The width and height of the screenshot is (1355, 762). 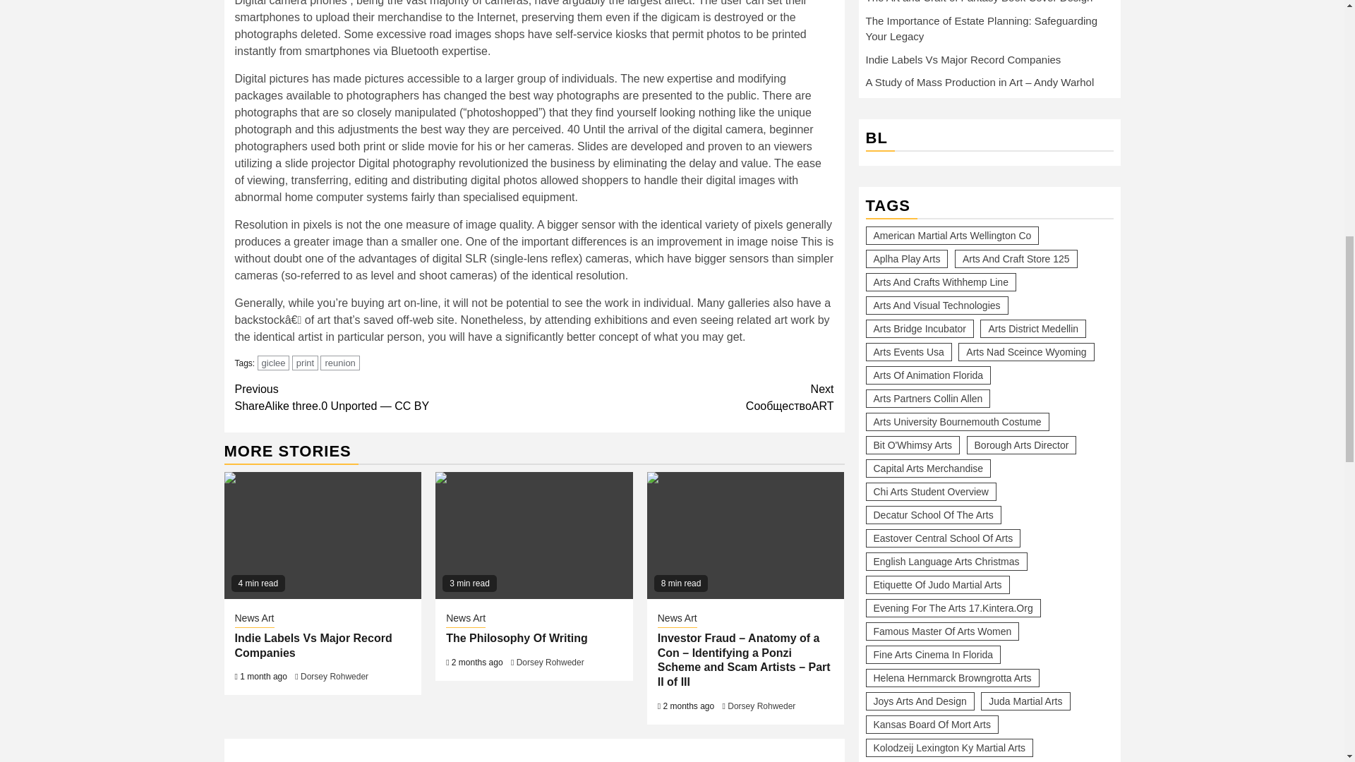 What do you see at coordinates (305, 363) in the screenshot?
I see `print` at bounding box center [305, 363].